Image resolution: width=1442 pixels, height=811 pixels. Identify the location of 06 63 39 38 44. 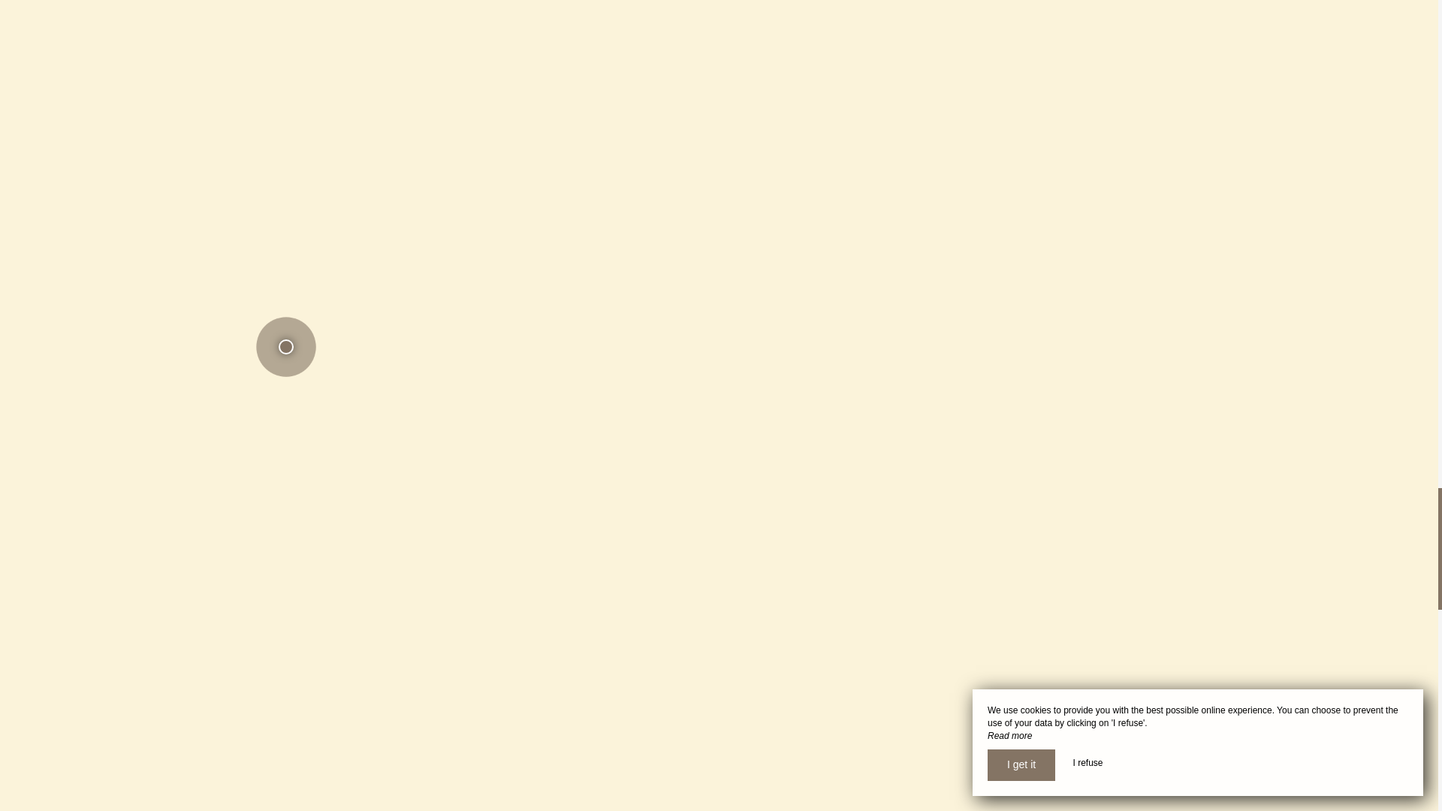
(87, 809).